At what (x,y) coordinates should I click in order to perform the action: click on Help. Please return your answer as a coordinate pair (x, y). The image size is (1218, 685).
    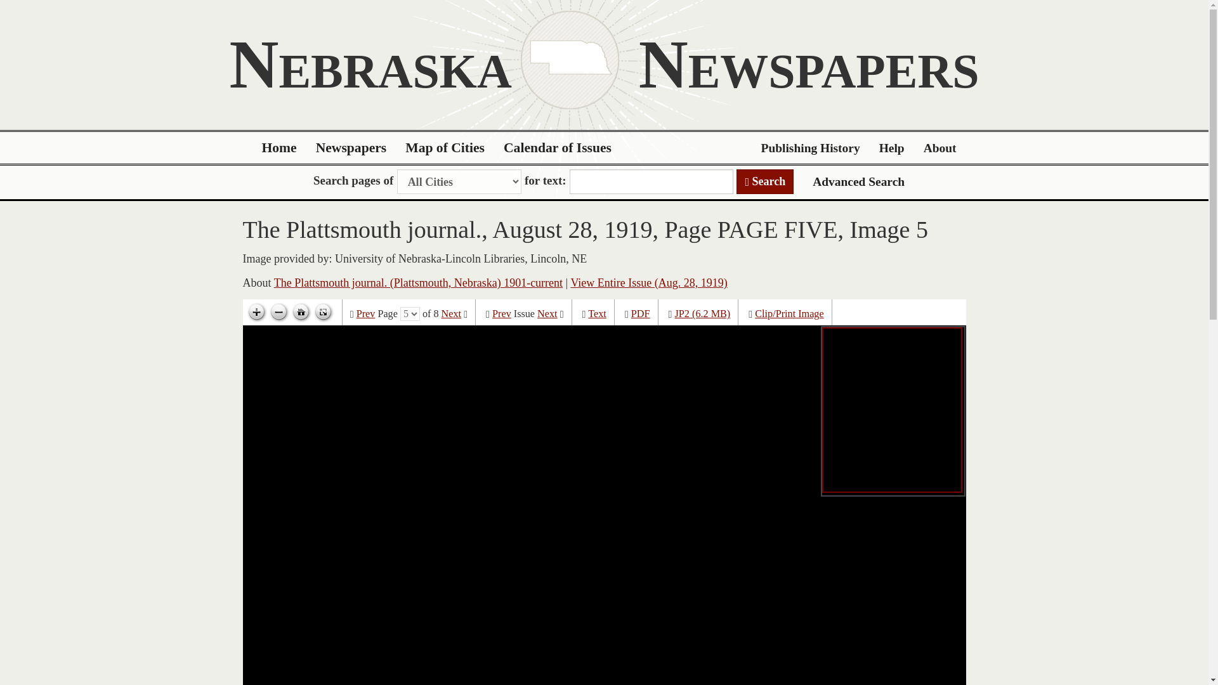
    Looking at the image, I should click on (892, 148).